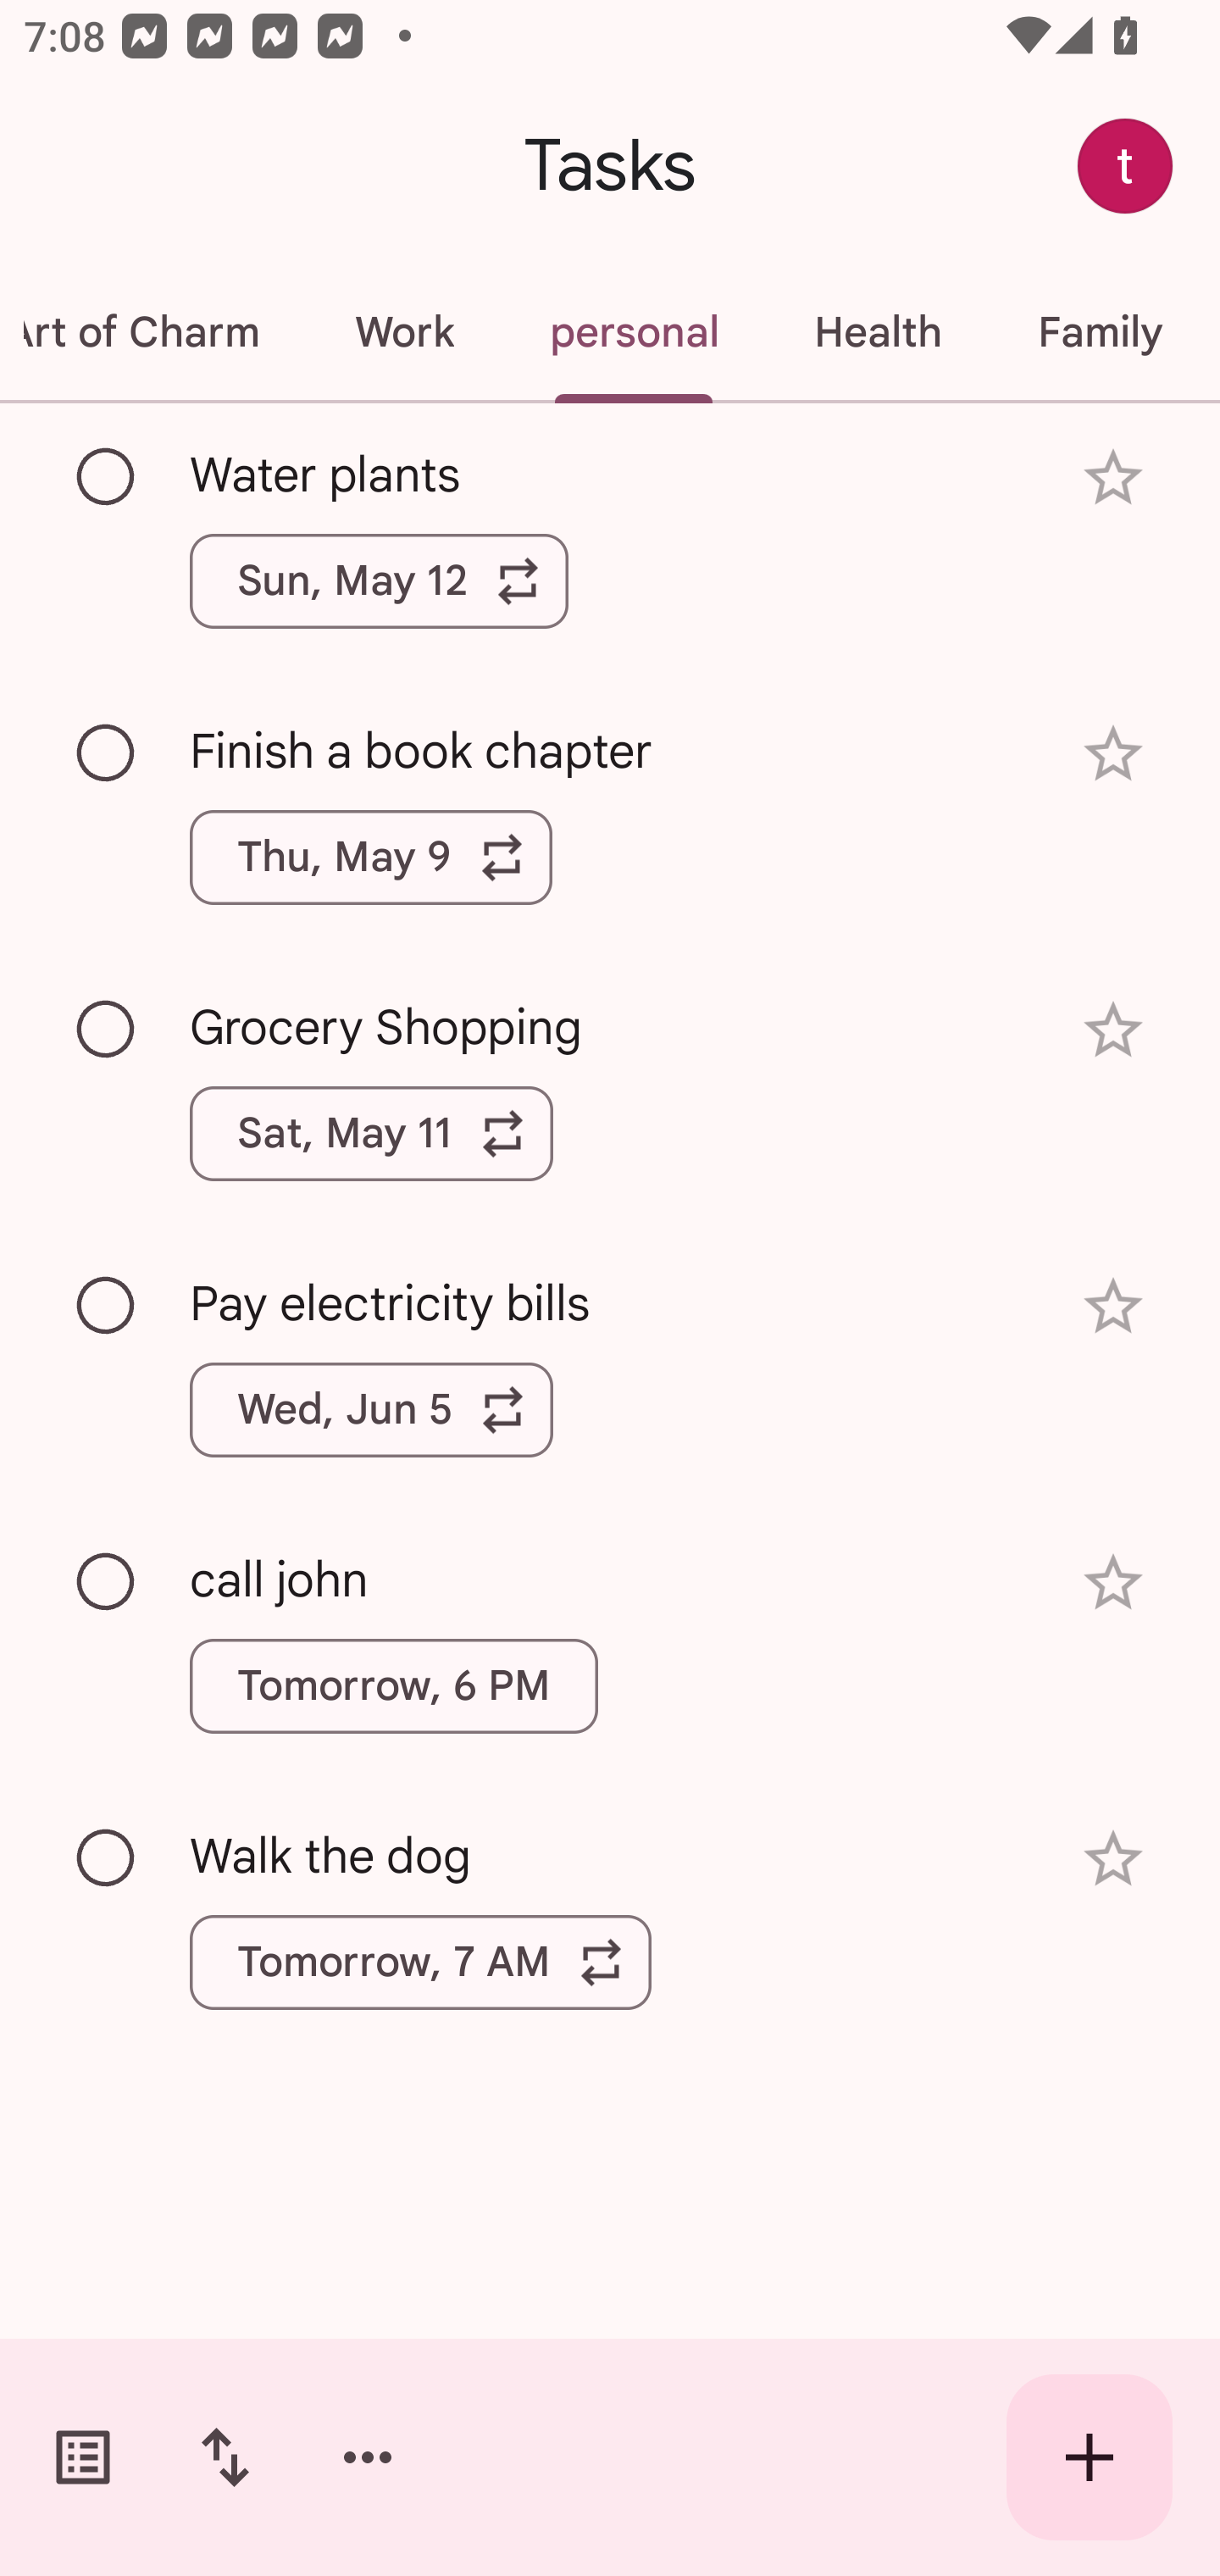 Image resolution: width=1220 pixels, height=2576 pixels. I want to click on Add star, so click(1113, 752).